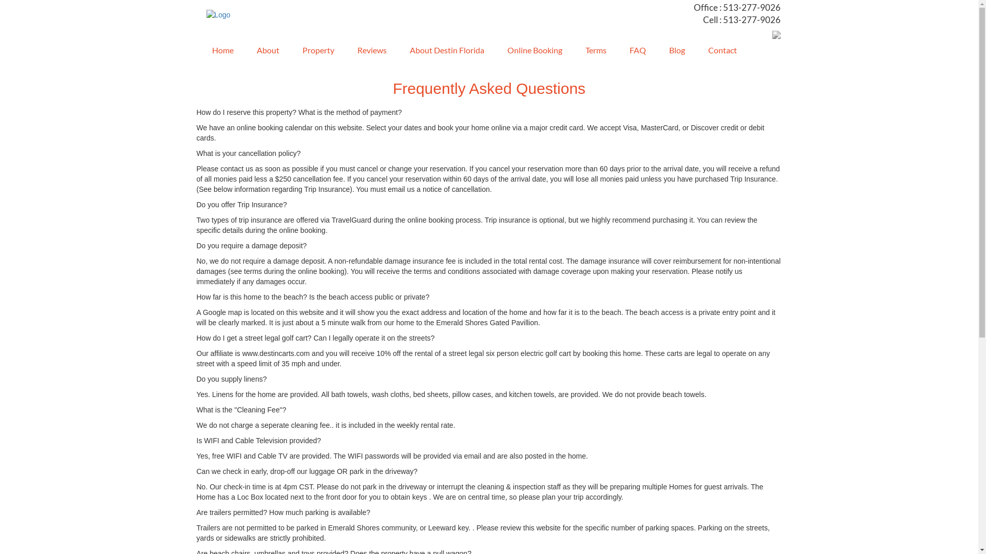 This screenshot has height=554, width=986. What do you see at coordinates (314, 51) in the screenshot?
I see `Property` at bounding box center [314, 51].